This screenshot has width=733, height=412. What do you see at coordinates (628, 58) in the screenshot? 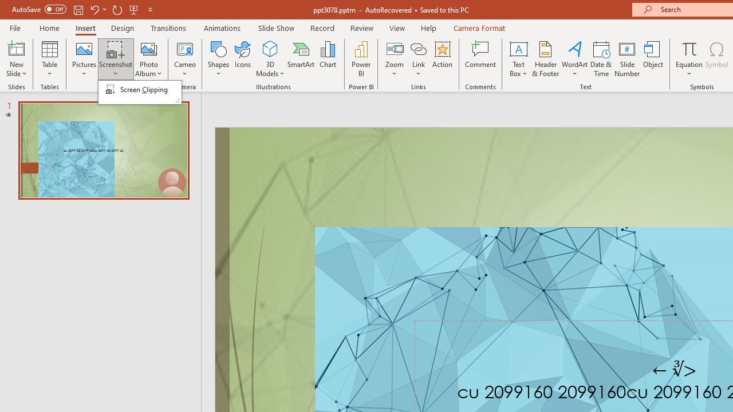
I see `Slide Number` at bounding box center [628, 58].